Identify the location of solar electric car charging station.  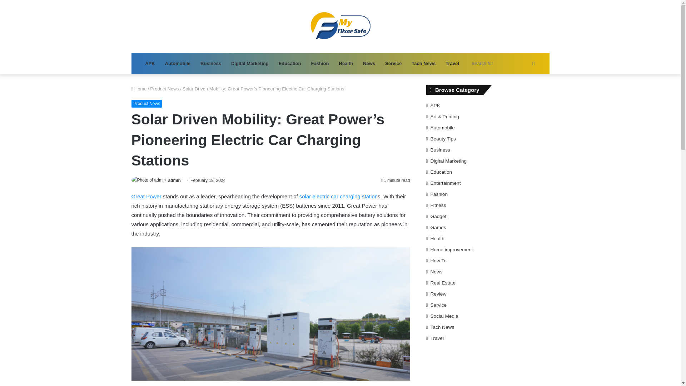
(338, 197).